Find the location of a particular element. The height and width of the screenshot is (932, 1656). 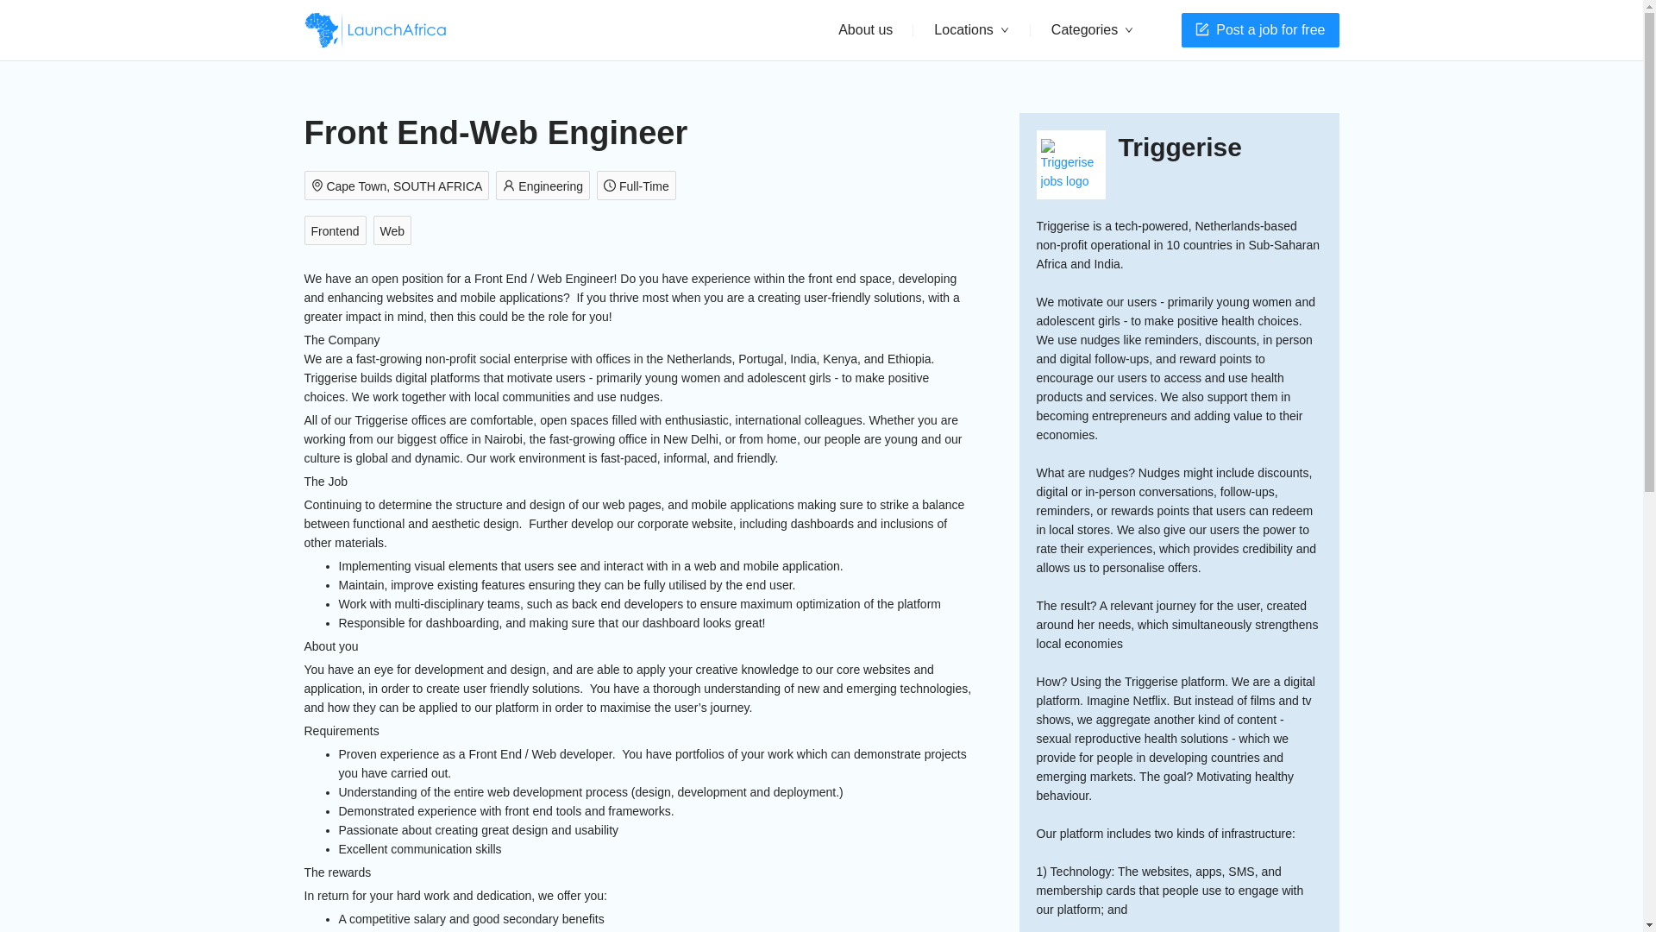

Frontend is located at coordinates (338, 231).